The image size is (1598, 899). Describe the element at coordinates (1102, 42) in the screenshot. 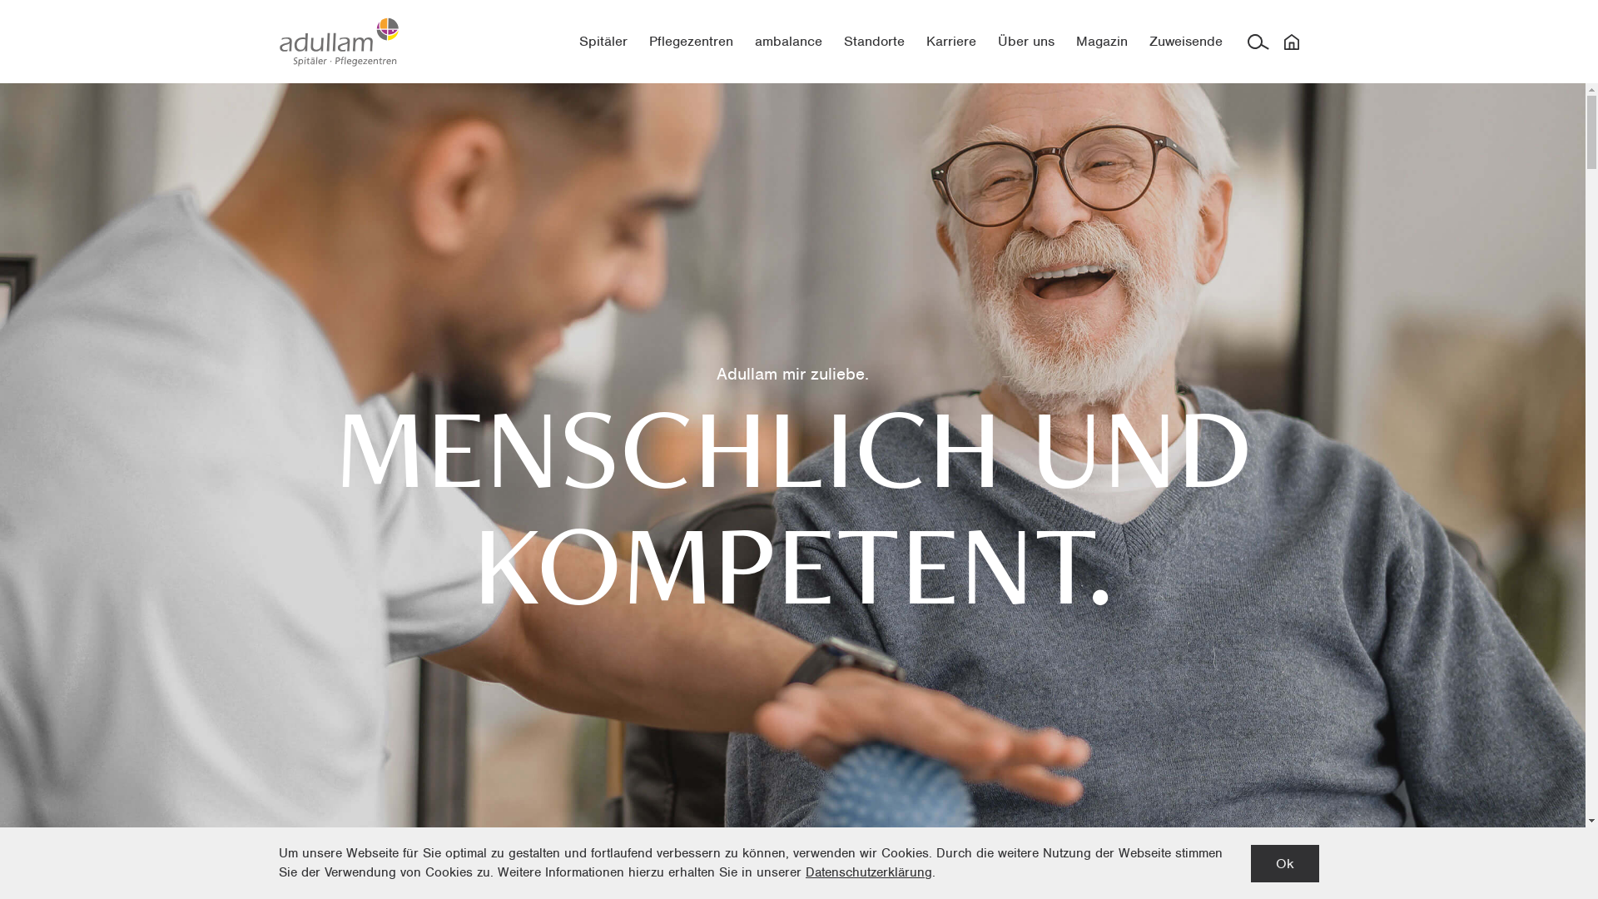

I see `Magazin` at that location.